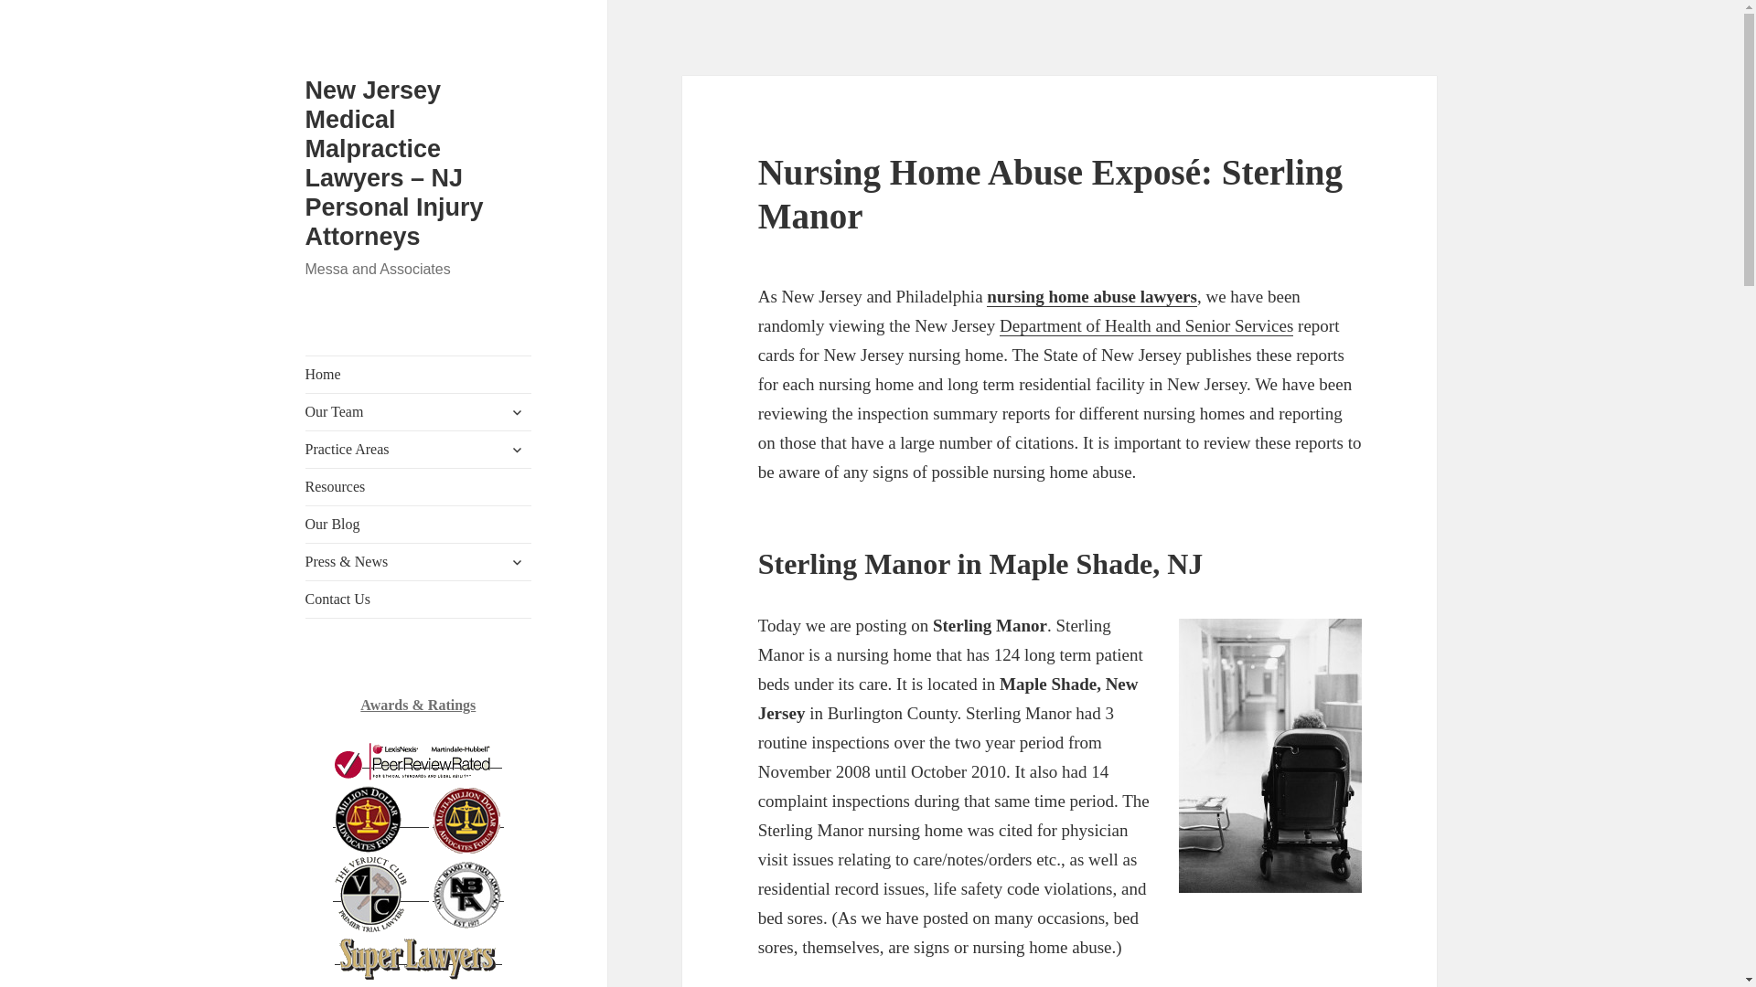 The image size is (1756, 987). What do you see at coordinates (419, 374) in the screenshot?
I see `Home` at bounding box center [419, 374].